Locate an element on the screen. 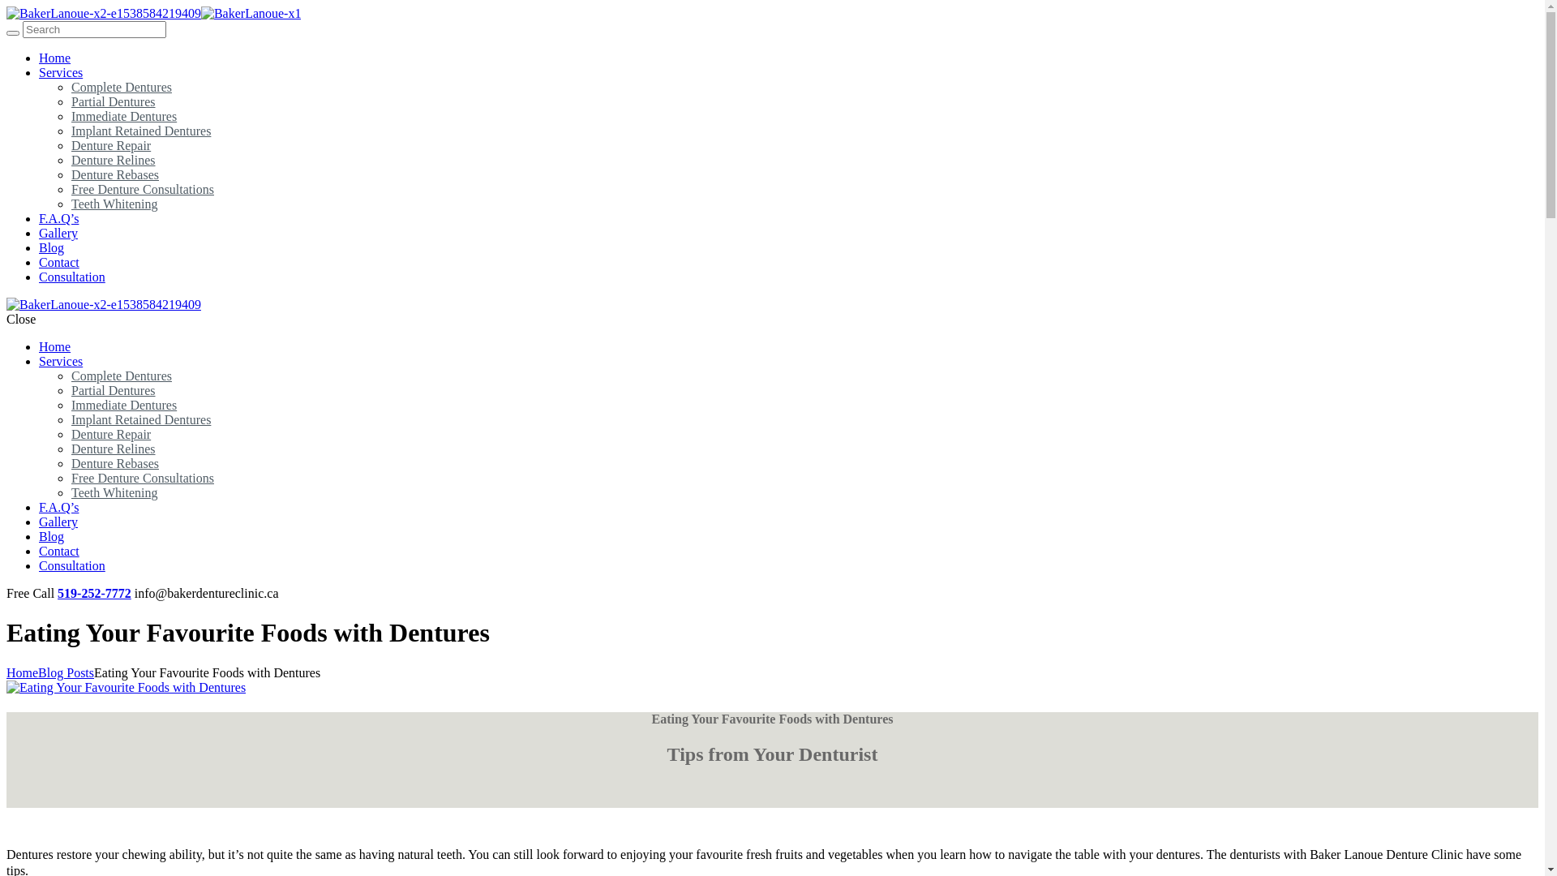  Blog is located at coordinates (52, 248).